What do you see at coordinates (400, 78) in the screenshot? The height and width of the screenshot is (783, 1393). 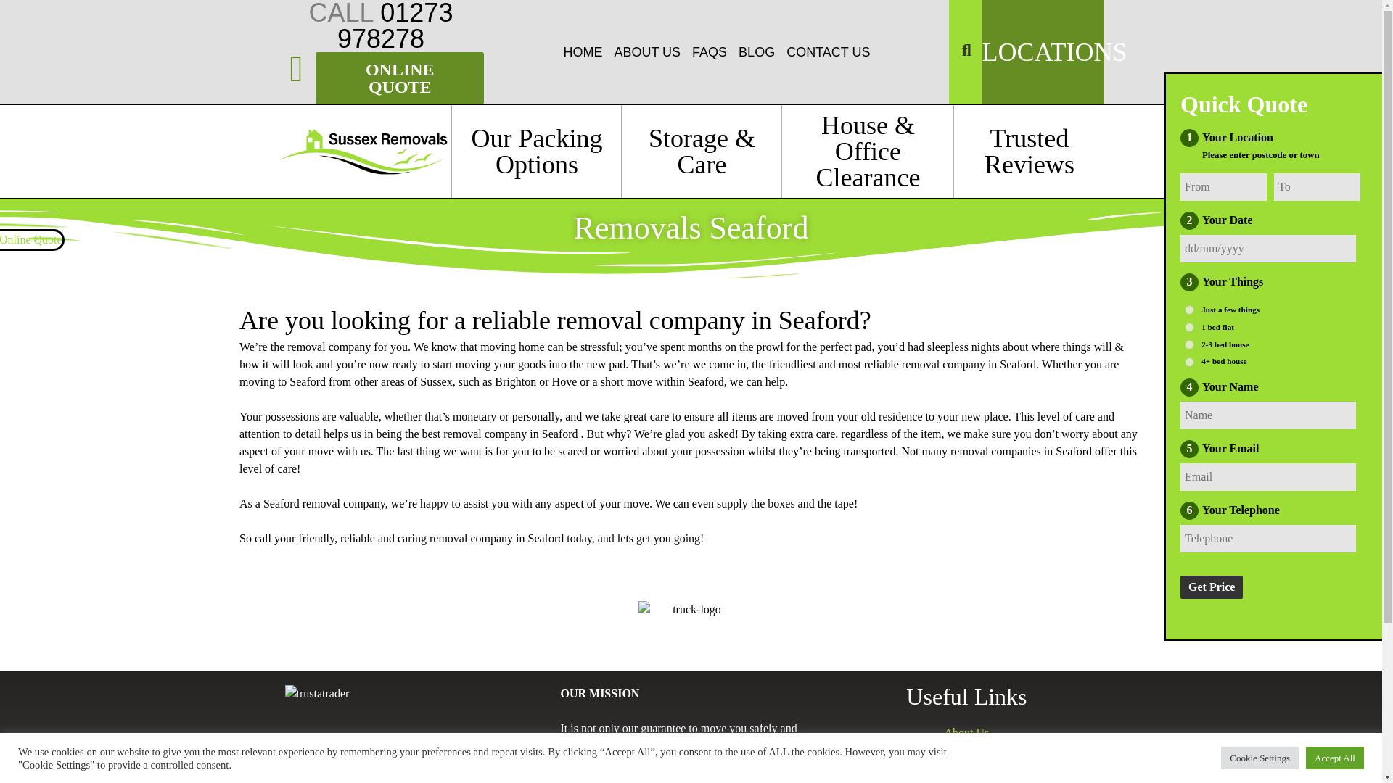 I see `ONLINE QUOTE` at bounding box center [400, 78].